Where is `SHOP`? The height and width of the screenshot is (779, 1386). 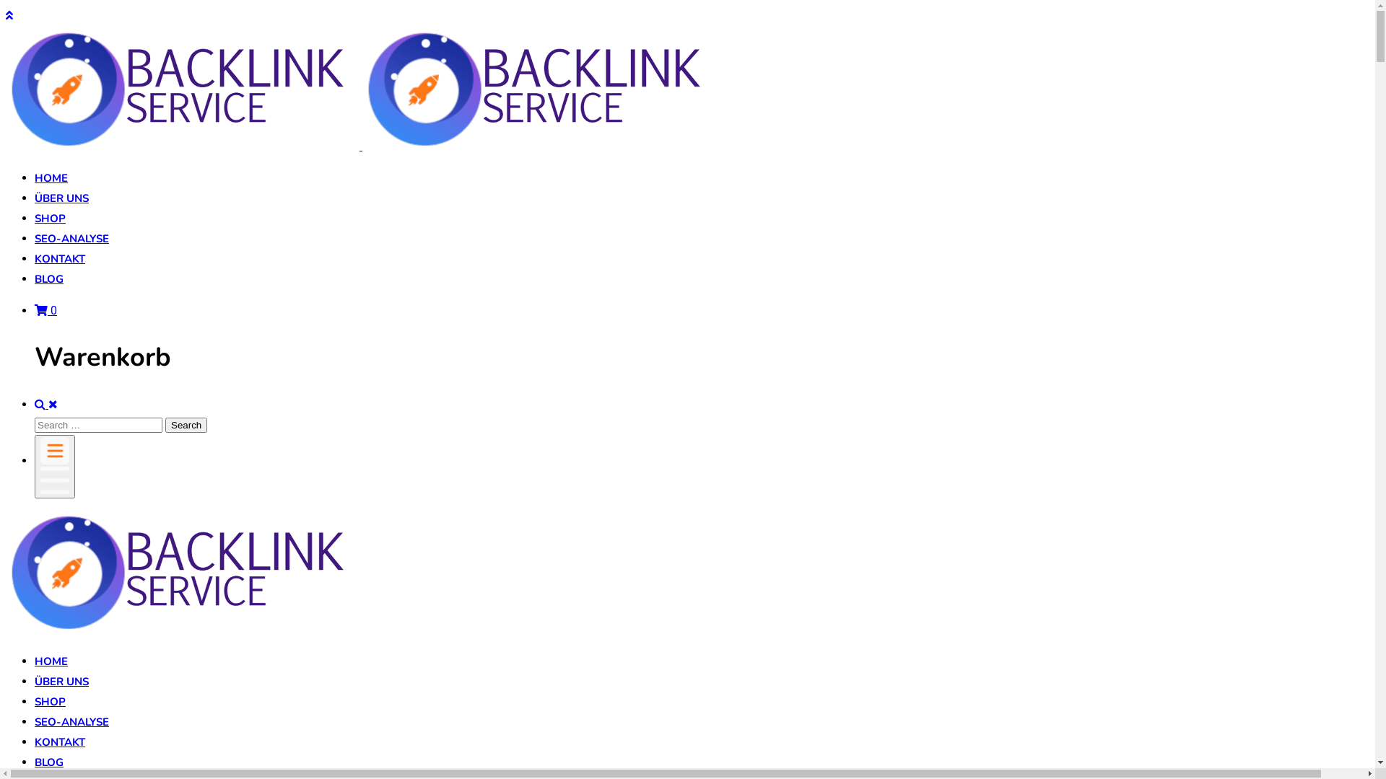
SHOP is located at coordinates (51, 219).